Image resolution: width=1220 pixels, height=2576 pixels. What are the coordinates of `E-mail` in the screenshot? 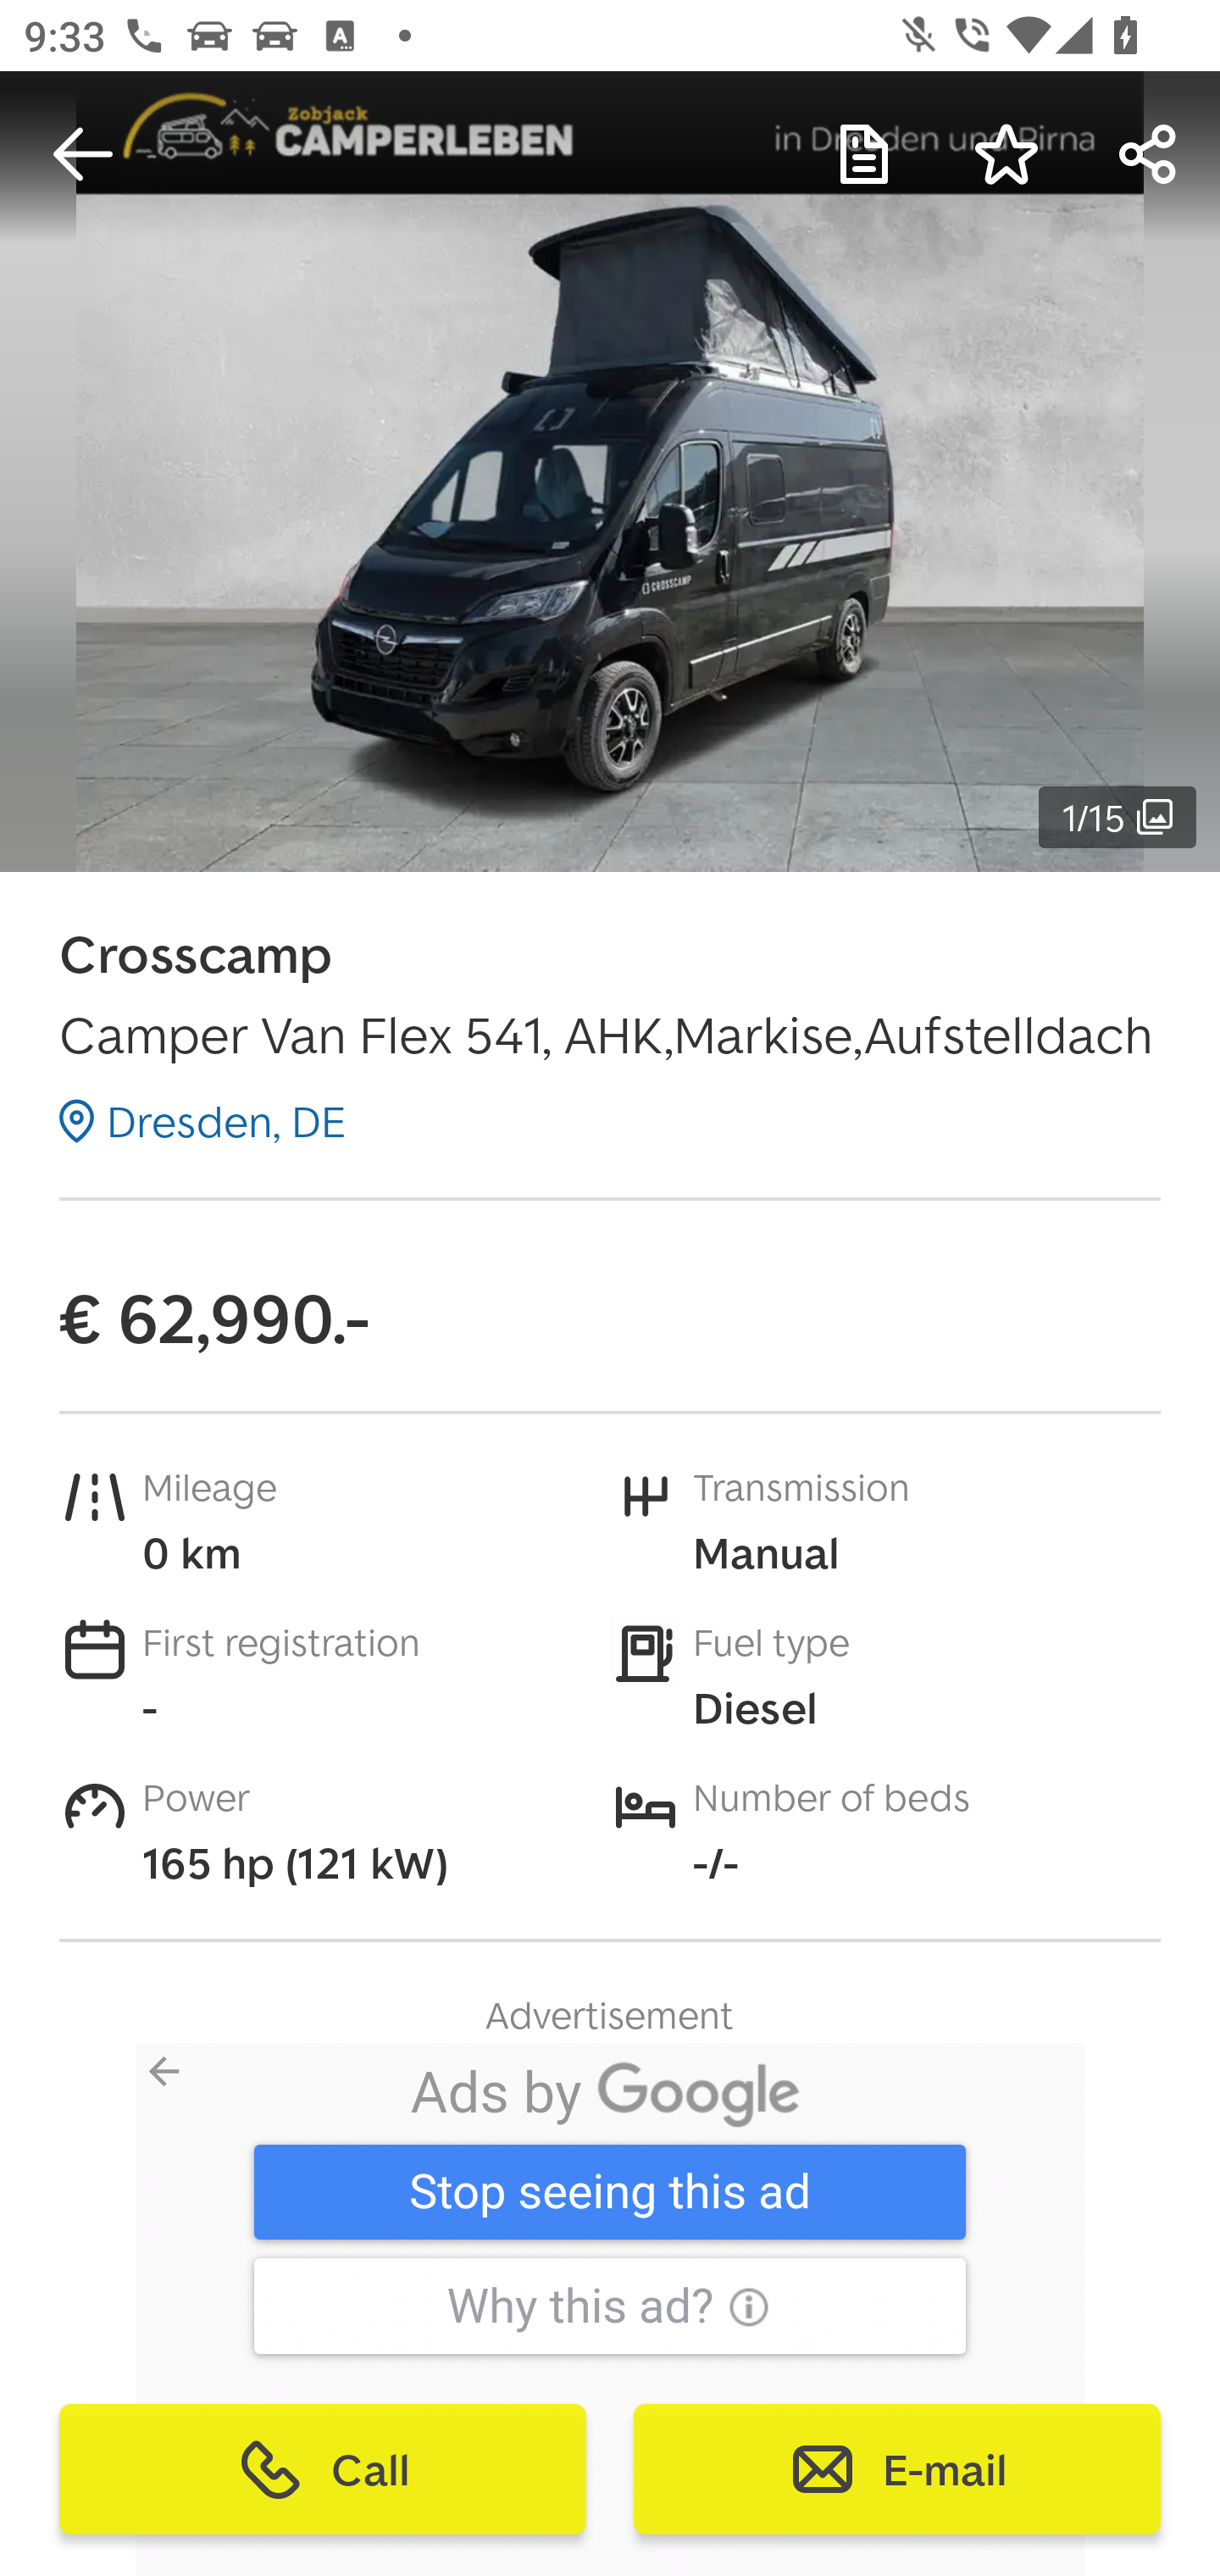 It's located at (896, 2469).